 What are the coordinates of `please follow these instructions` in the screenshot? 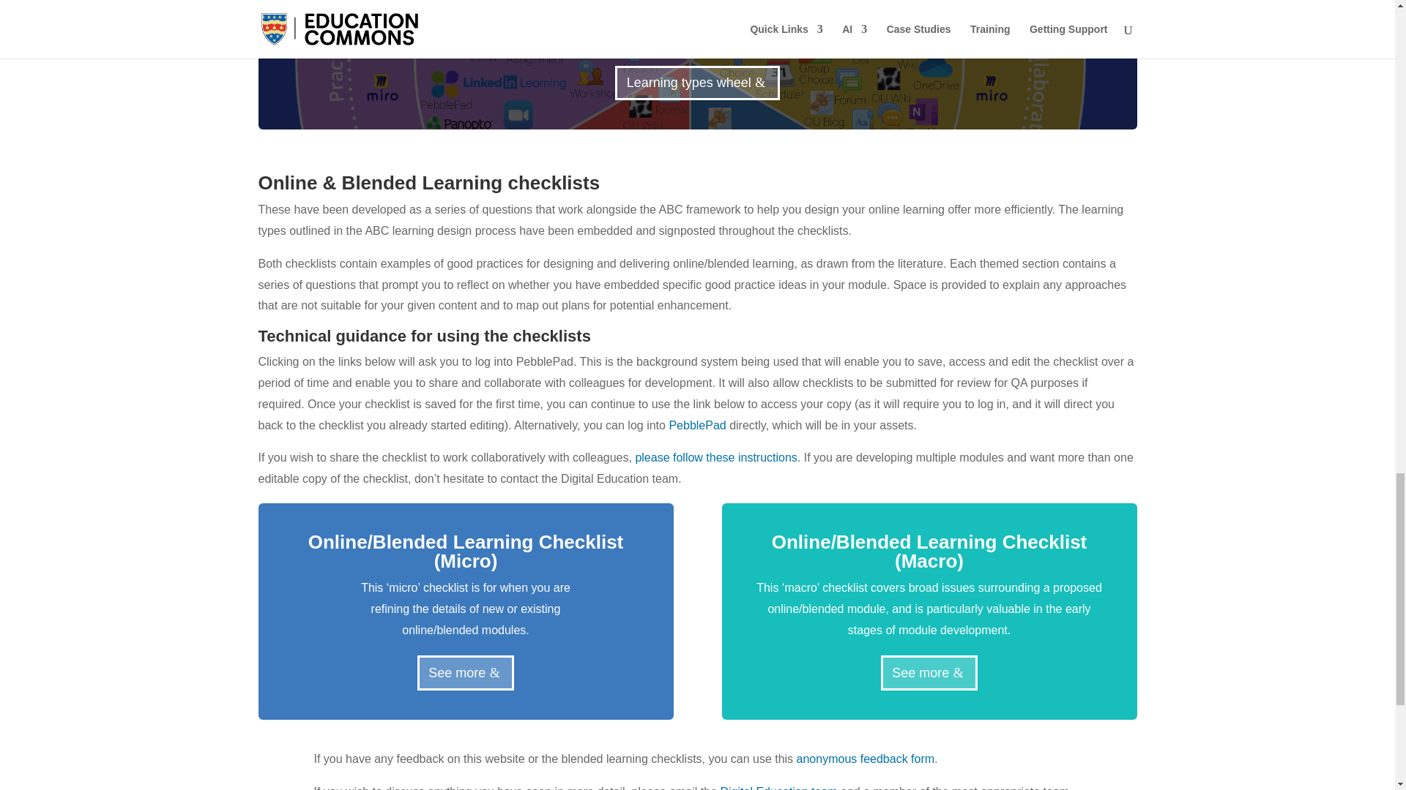 It's located at (716, 456).